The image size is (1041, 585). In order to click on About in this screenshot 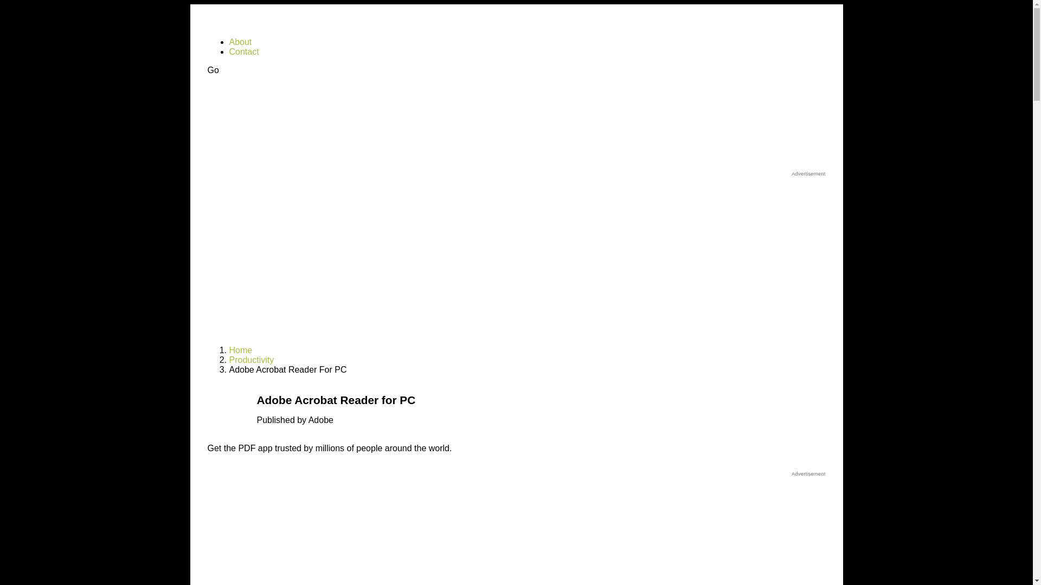, I will do `click(240, 42)`.